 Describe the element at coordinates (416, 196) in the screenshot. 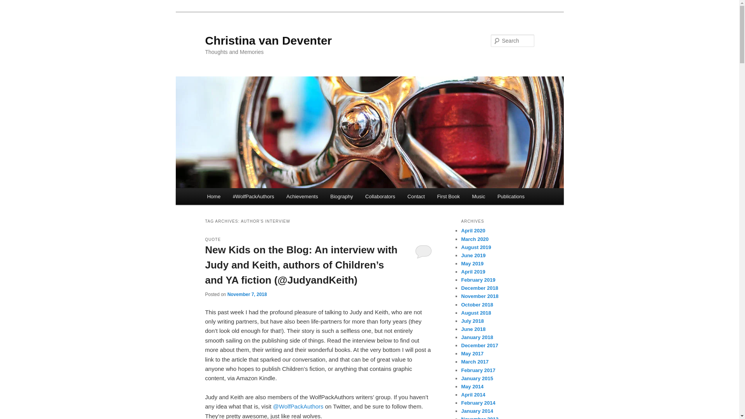

I see `Contact` at that location.